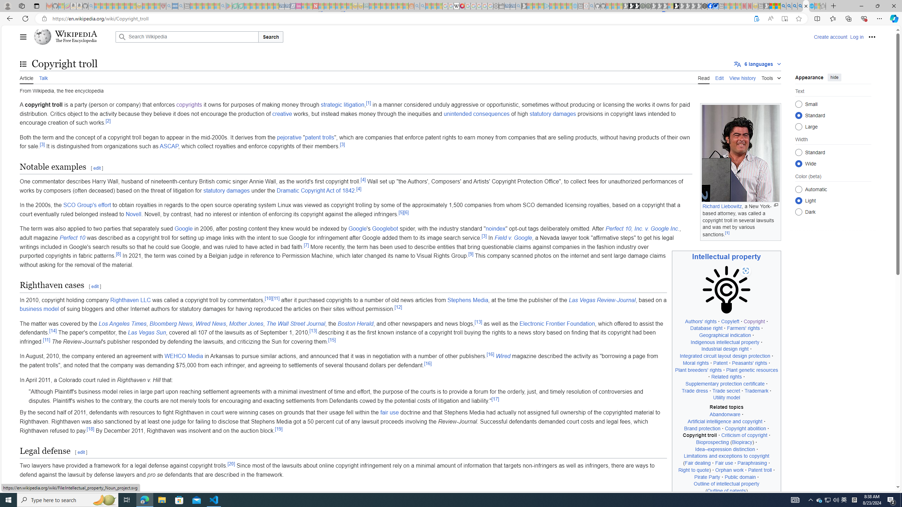 The width and height of the screenshot is (902, 507). What do you see at coordinates (75, 41) in the screenshot?
I see `The Free Encyclopedia` at bounding box center [75, 41].